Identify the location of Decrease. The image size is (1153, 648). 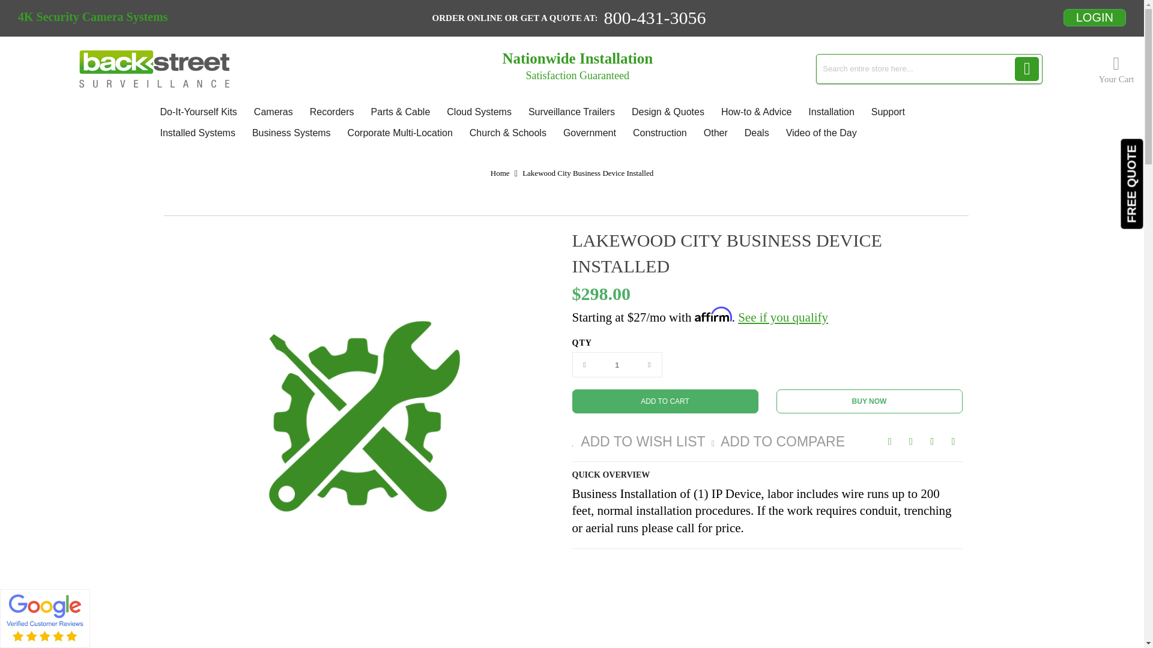
(585, 364).